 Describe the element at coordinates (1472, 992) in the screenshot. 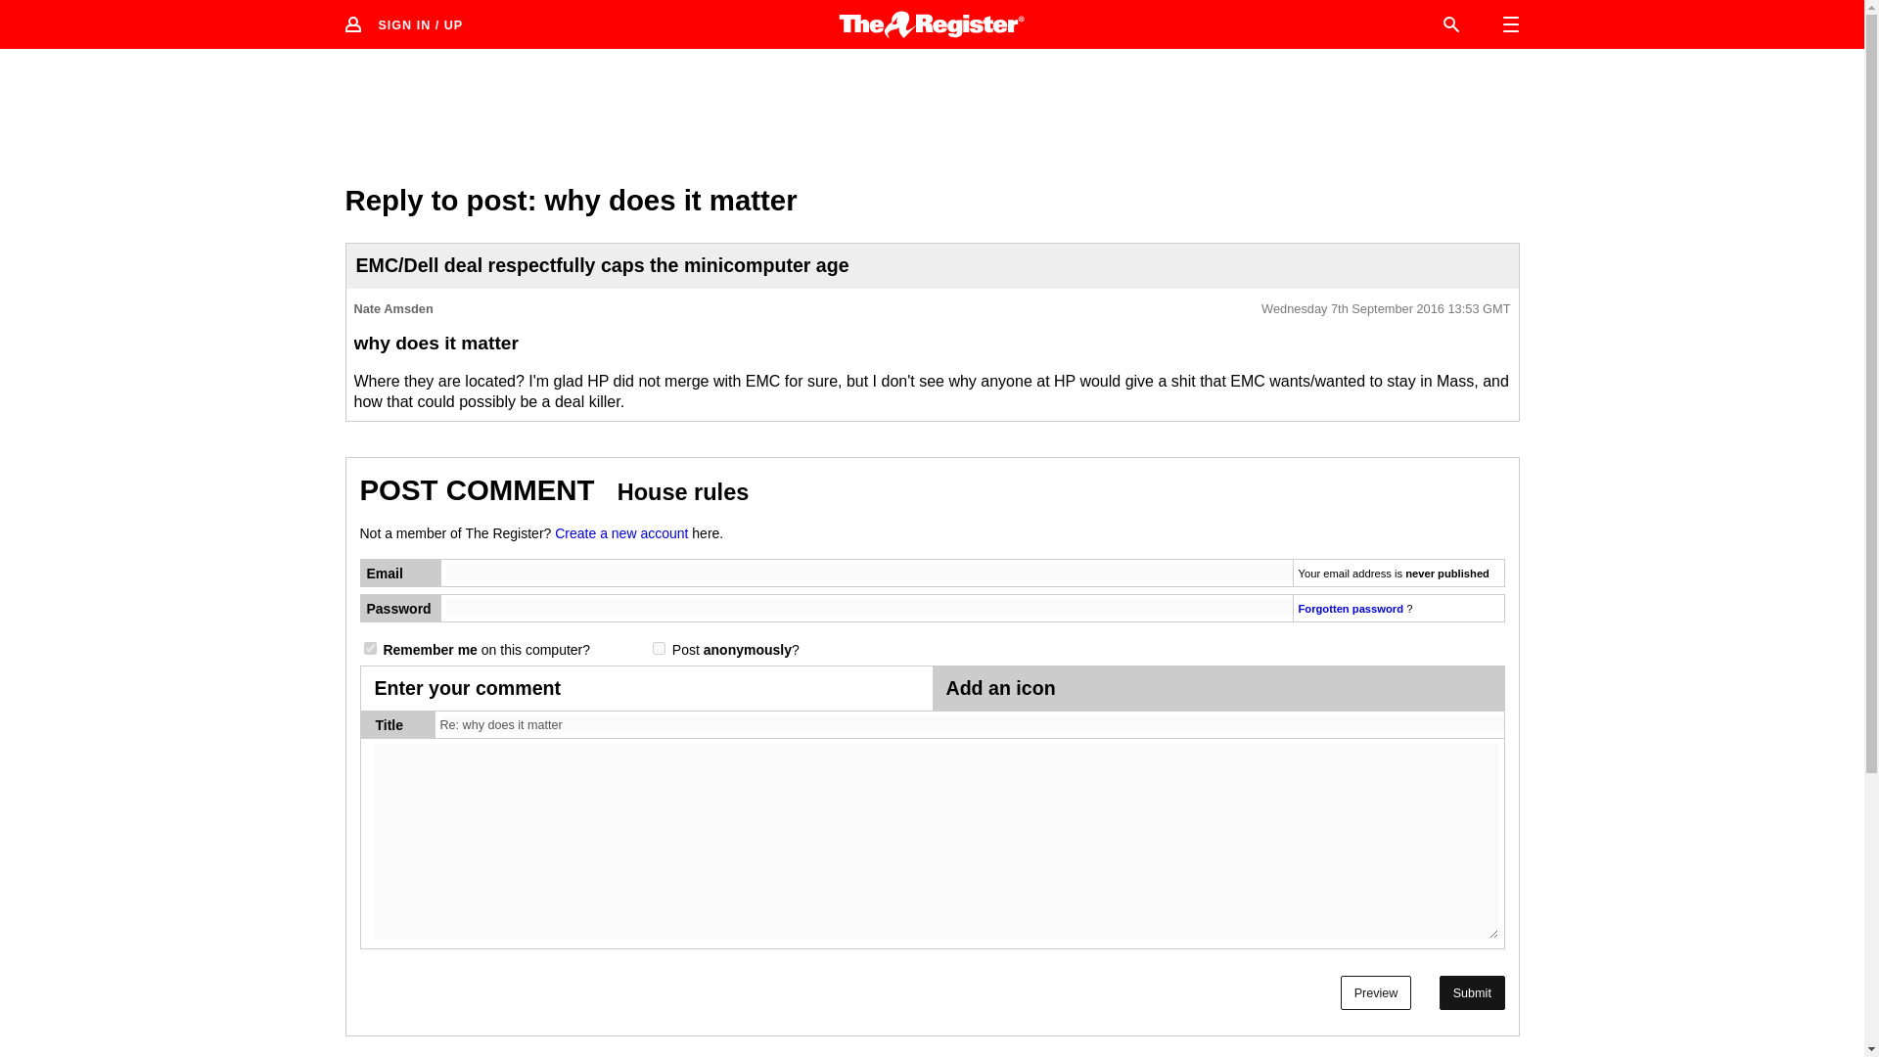

I see `Submit` at that location.